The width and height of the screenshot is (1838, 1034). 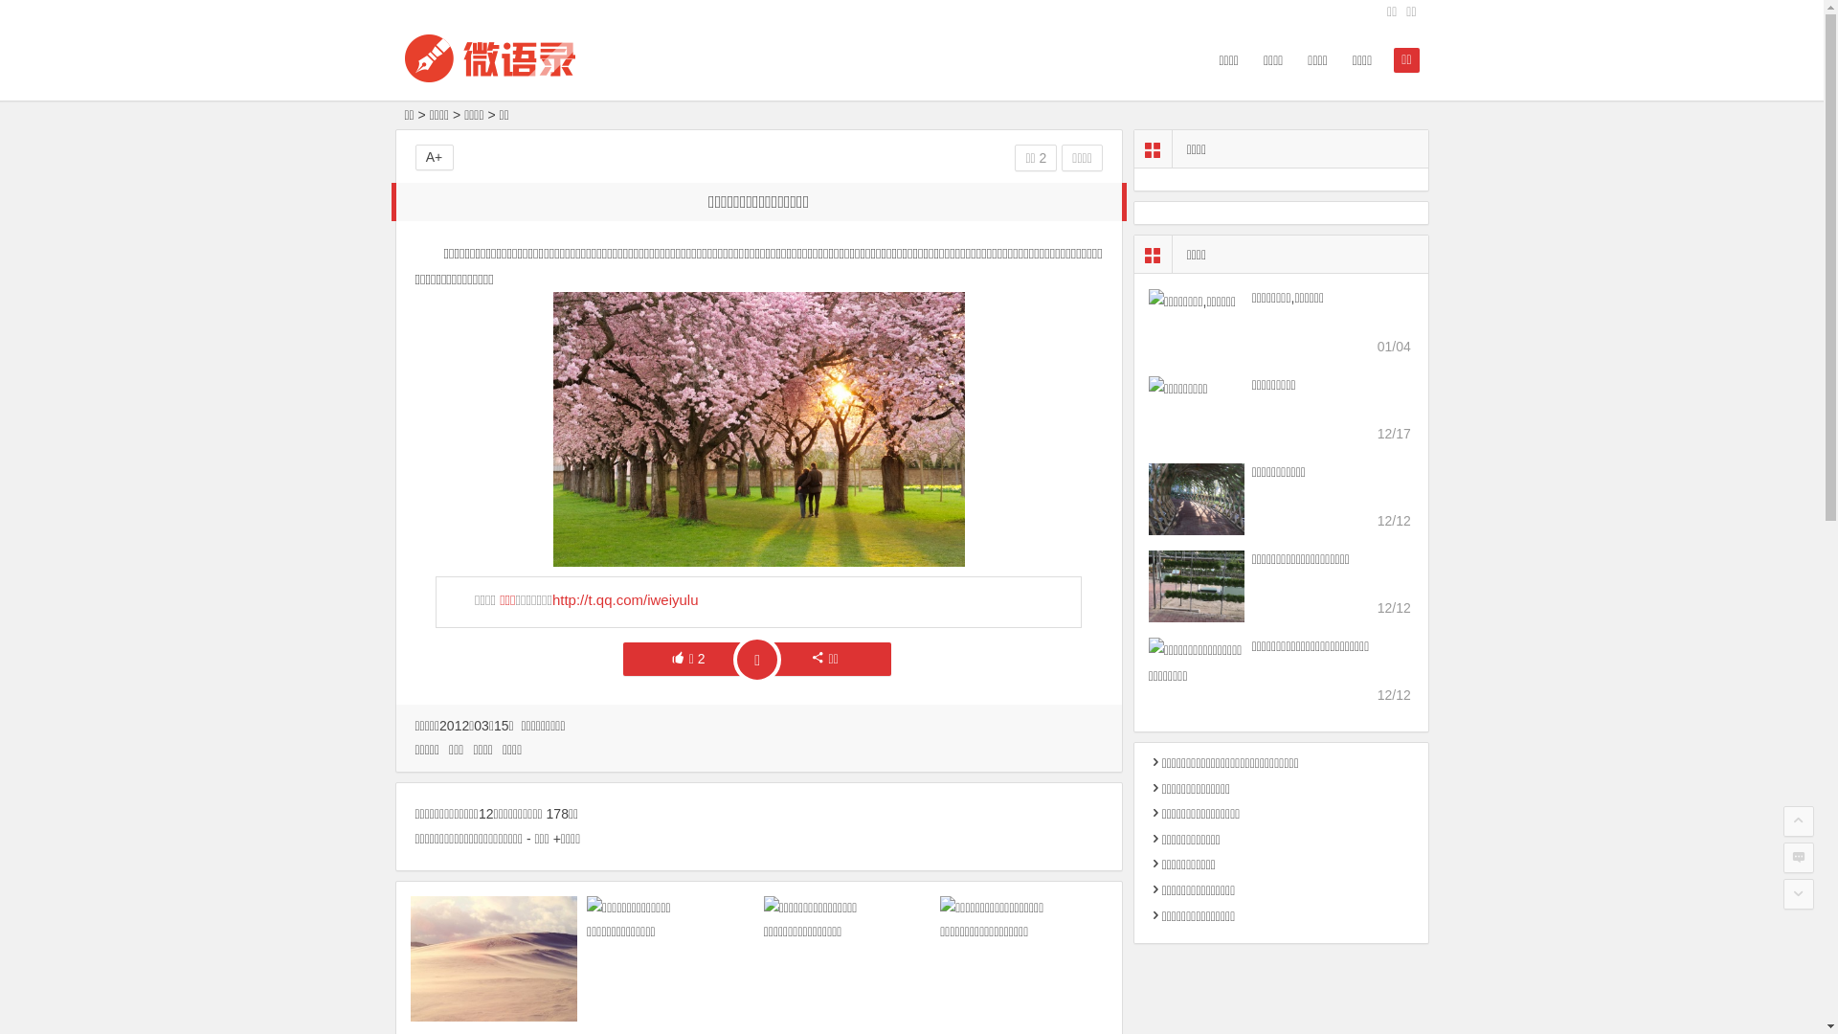 What do you see at coordinates (626, 599) in the screenshot?
I see `http://t.qq.com/iweiyulu` at bounding box center [626, 599].